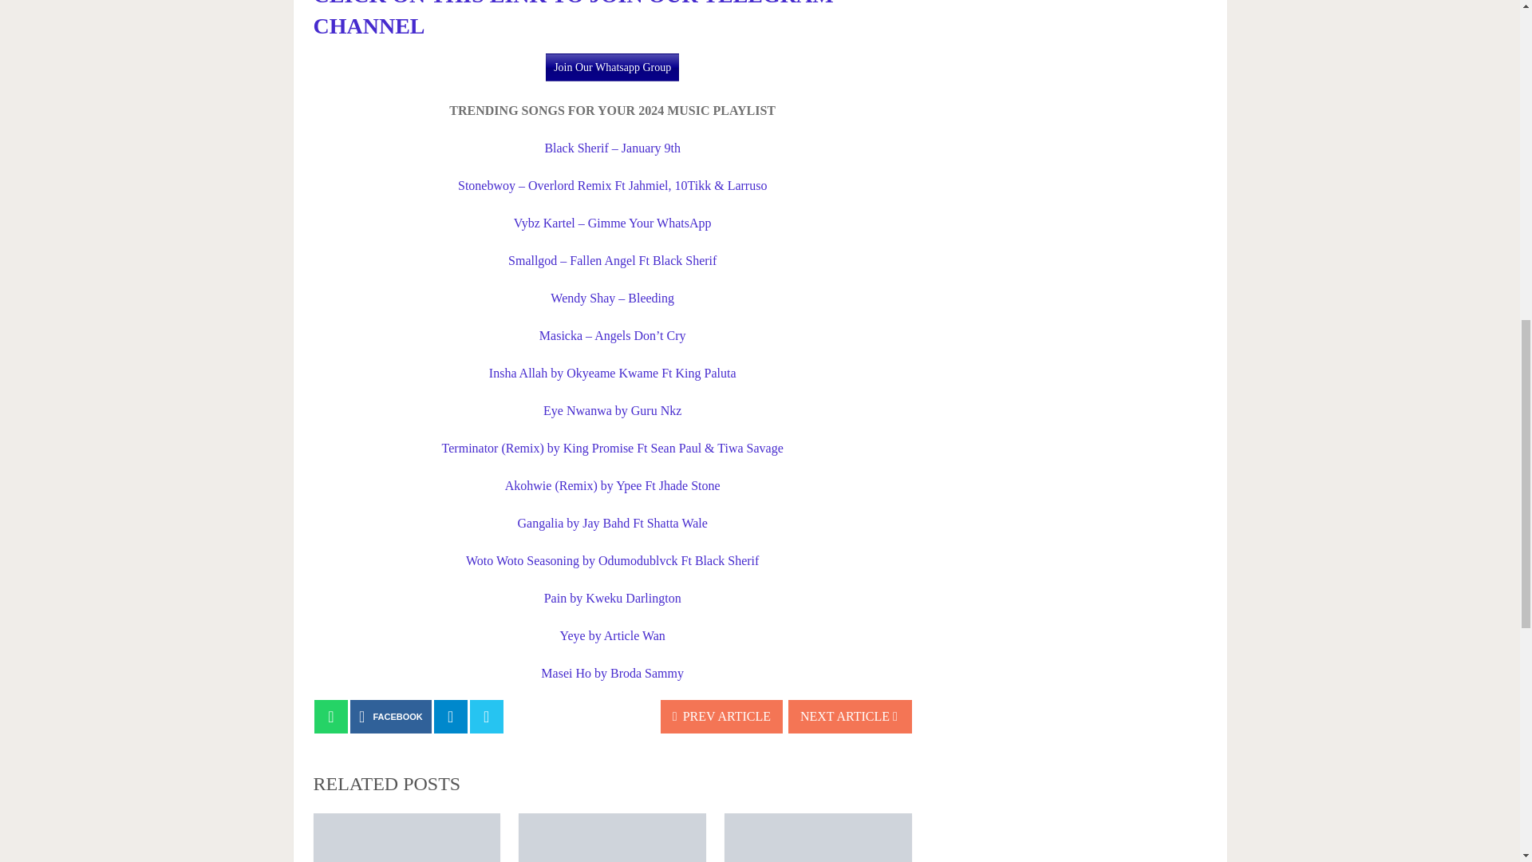 Image resolution: width=1532 pixels, height=862 pixels. What do you see at coordinates (613, 598) in the screenshot?
I see `Pain by Kweku Darlington` at bounding box center [613, 598].